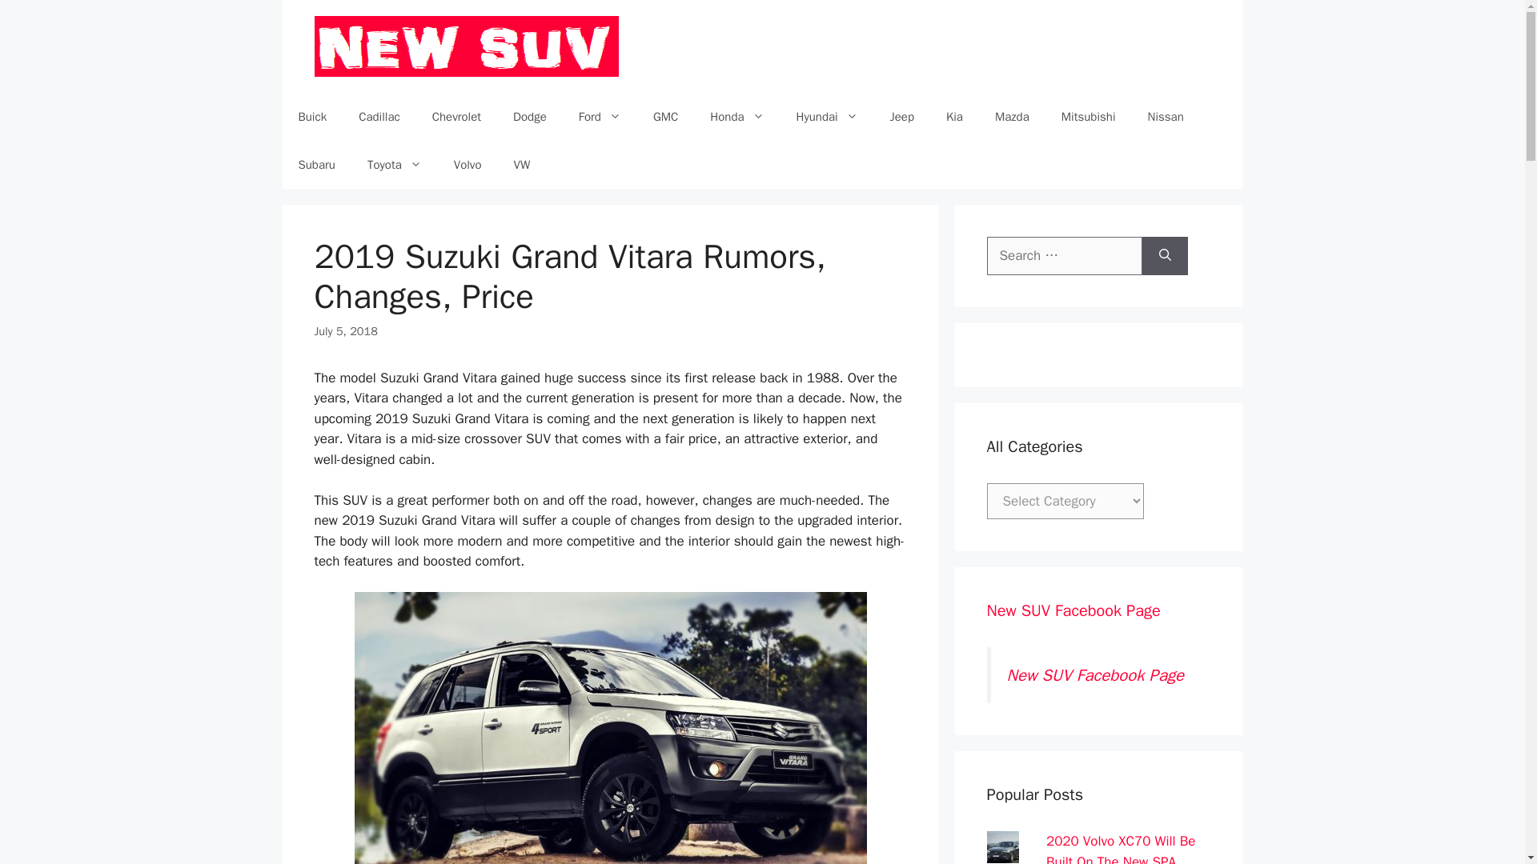  Describe the element at coordinates (828, 117) in the screenshot. I see `Hyundai` at that location.